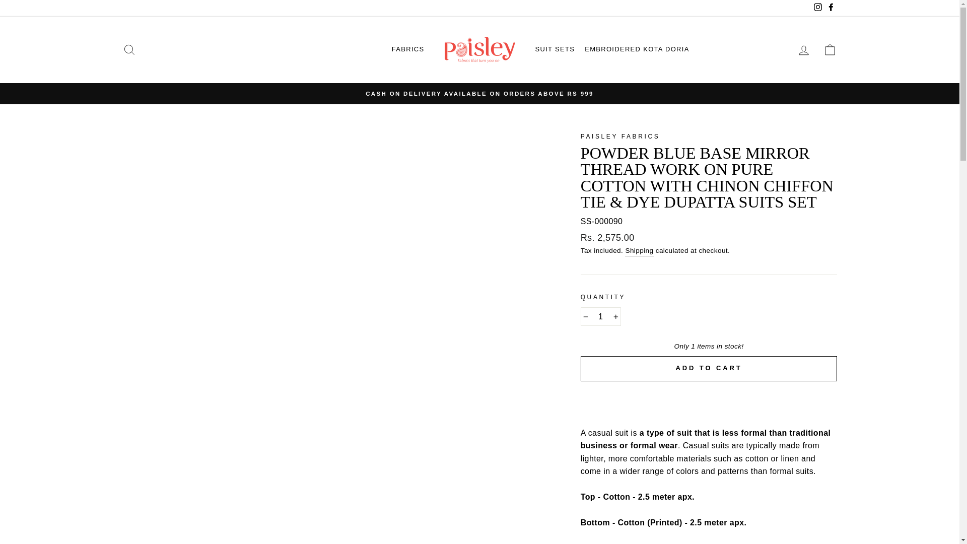 This screenshot has width=967, height=544. Describe the element at coordinates (830, 49) in the screenshot. I see `CART` at that location.